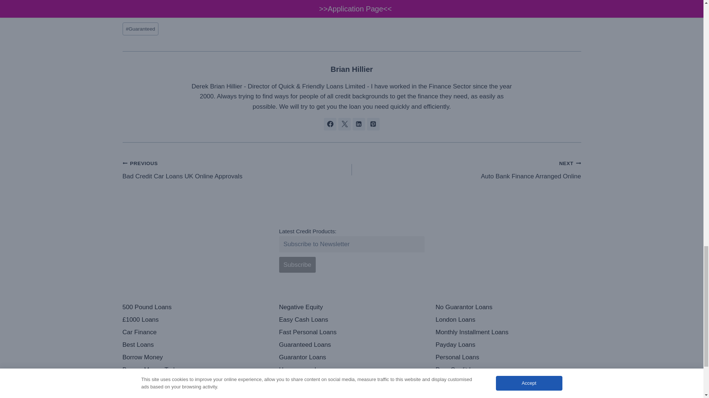 This screenshot has height=398, width=709. What do you see at coordinates (330, 124) in the screenshot?
I see `Follow Brian Hillier on X formerly Twitter` at bounding box center [330, 124].